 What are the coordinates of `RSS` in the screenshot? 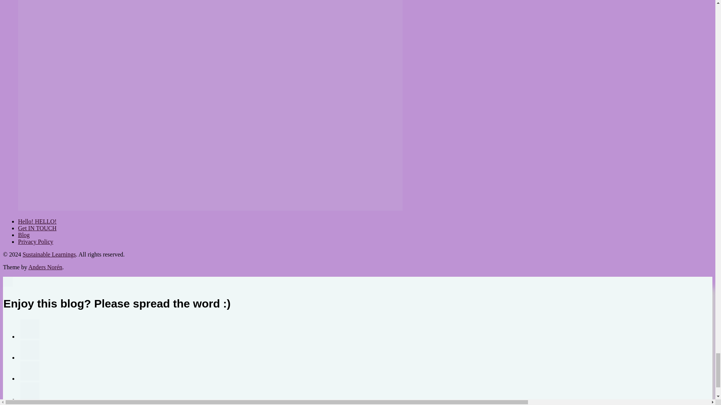 It's located at (30, 329).